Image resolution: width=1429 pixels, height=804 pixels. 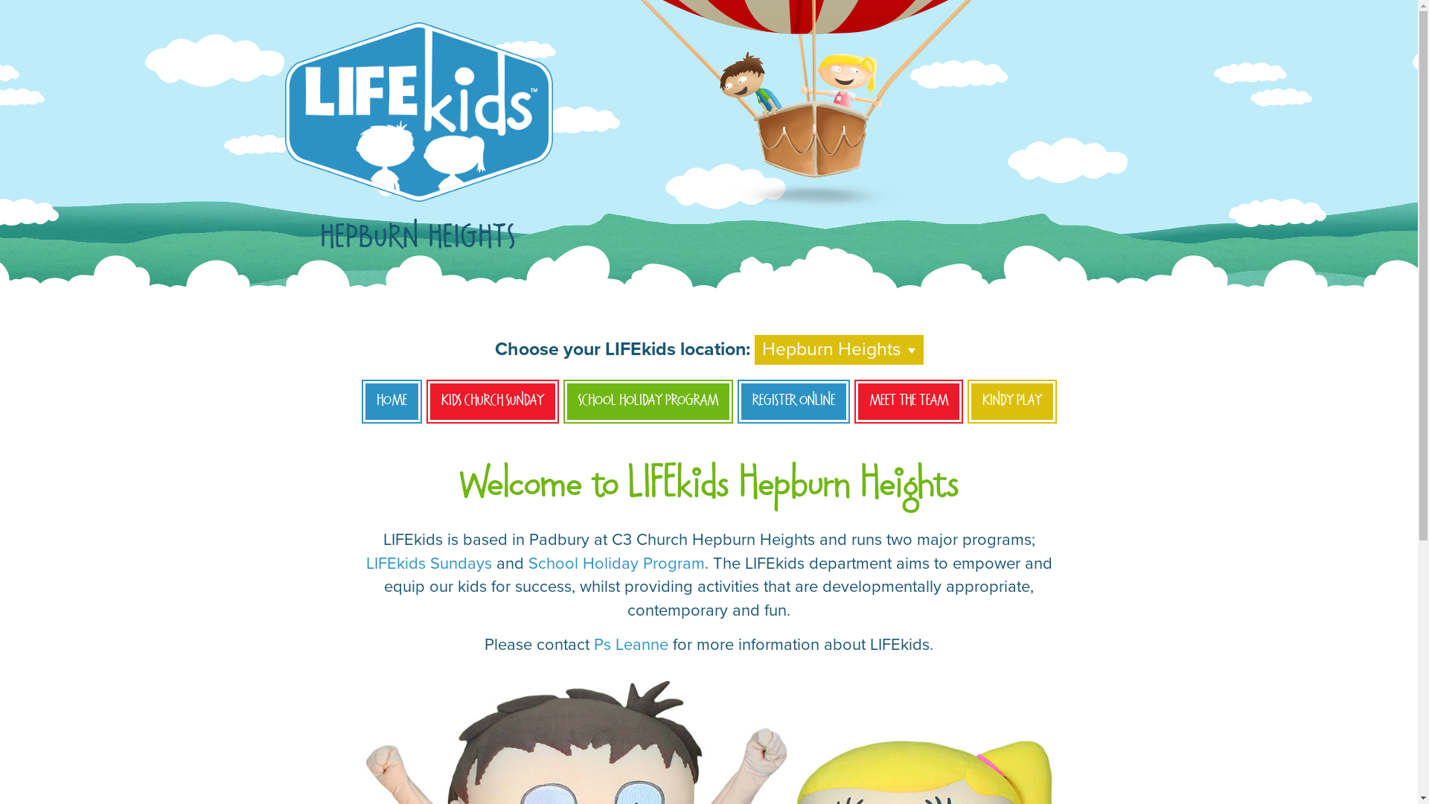 What do you see at coordinates (492, 402) in the screenshot?
I see `KIDS CHURCH SUNDAY` at bounding box center [492, 402].